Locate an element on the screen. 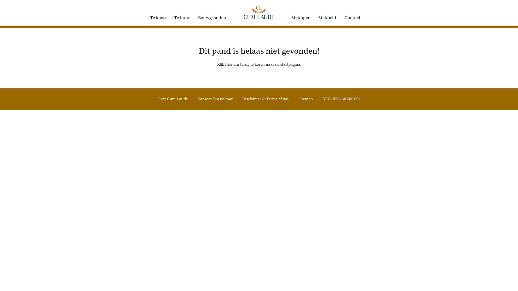 The width and height of the screenshot is (518, 291). Te huur is located at coordinates (182, 18).